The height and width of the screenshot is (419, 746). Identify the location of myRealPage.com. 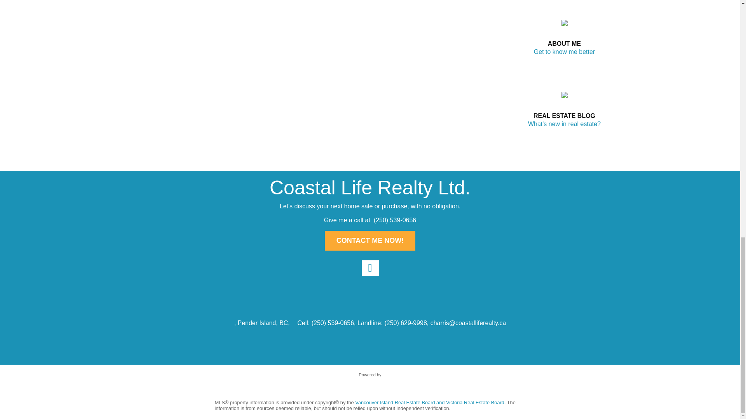
(370, 383).